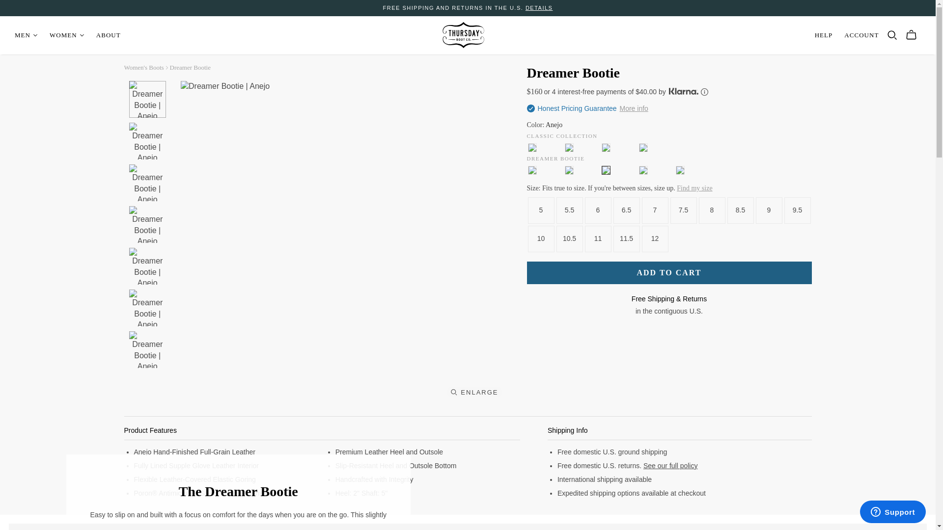  I want to click on WOMEN, so click(66, 35).